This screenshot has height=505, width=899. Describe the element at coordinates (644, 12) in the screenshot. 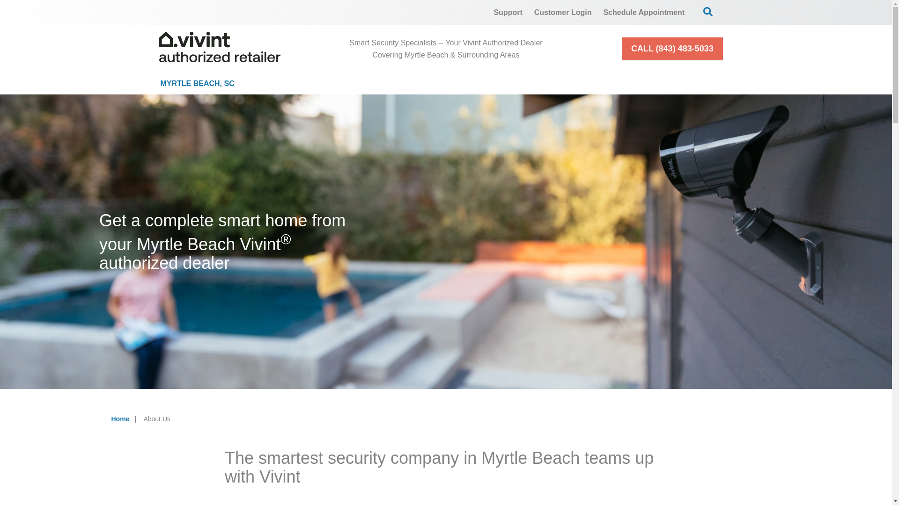

I see `Schedule Appointment` at that location.